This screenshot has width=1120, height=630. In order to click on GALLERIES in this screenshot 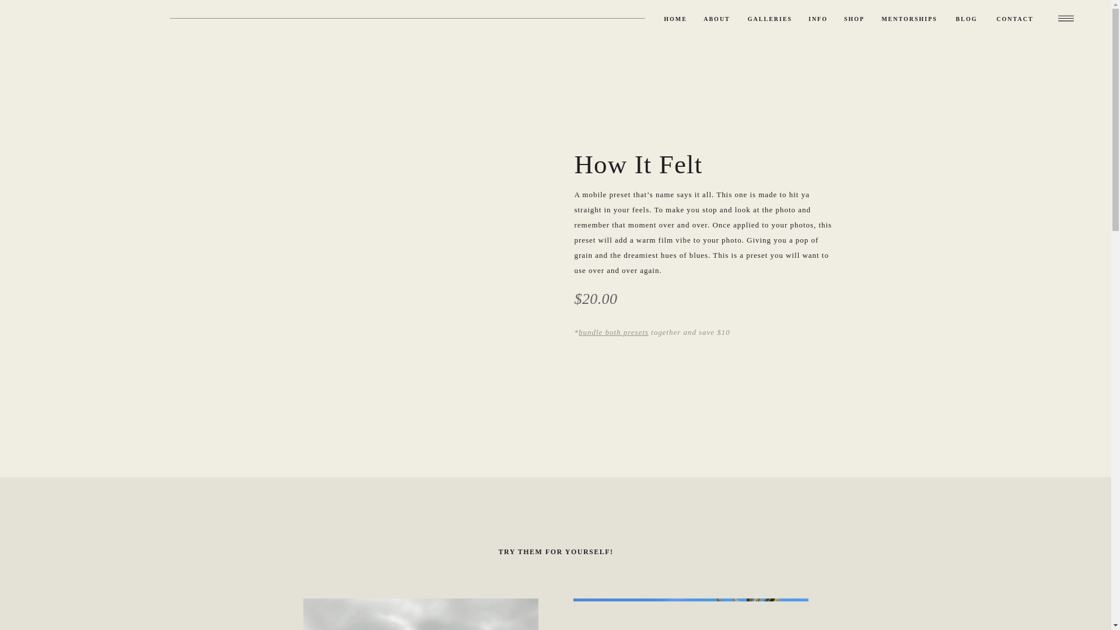, I will do `click(770, 19)`.